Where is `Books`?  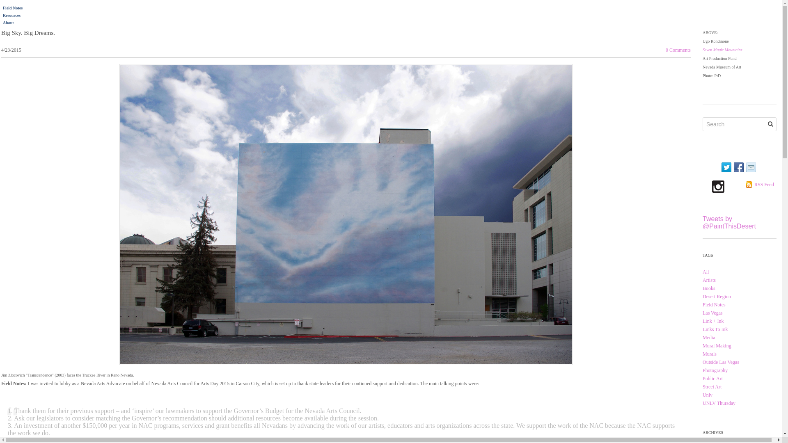
Books is located at coordinates (709, 288).